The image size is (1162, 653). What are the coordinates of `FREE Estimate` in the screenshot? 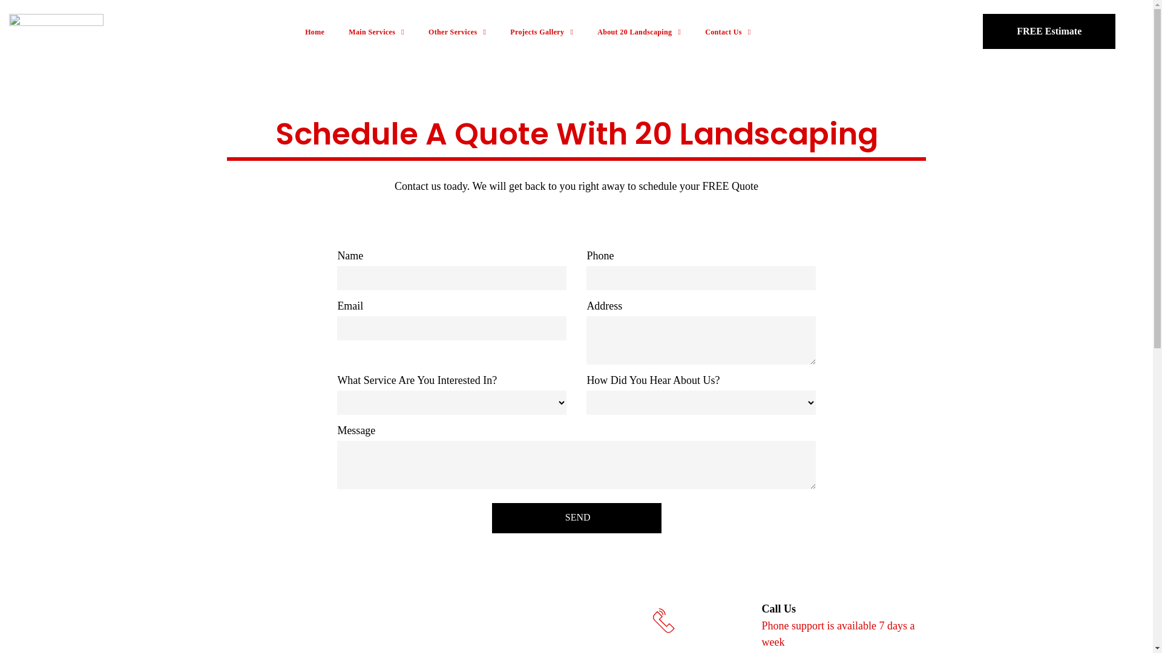 It's located at (1049, 31).